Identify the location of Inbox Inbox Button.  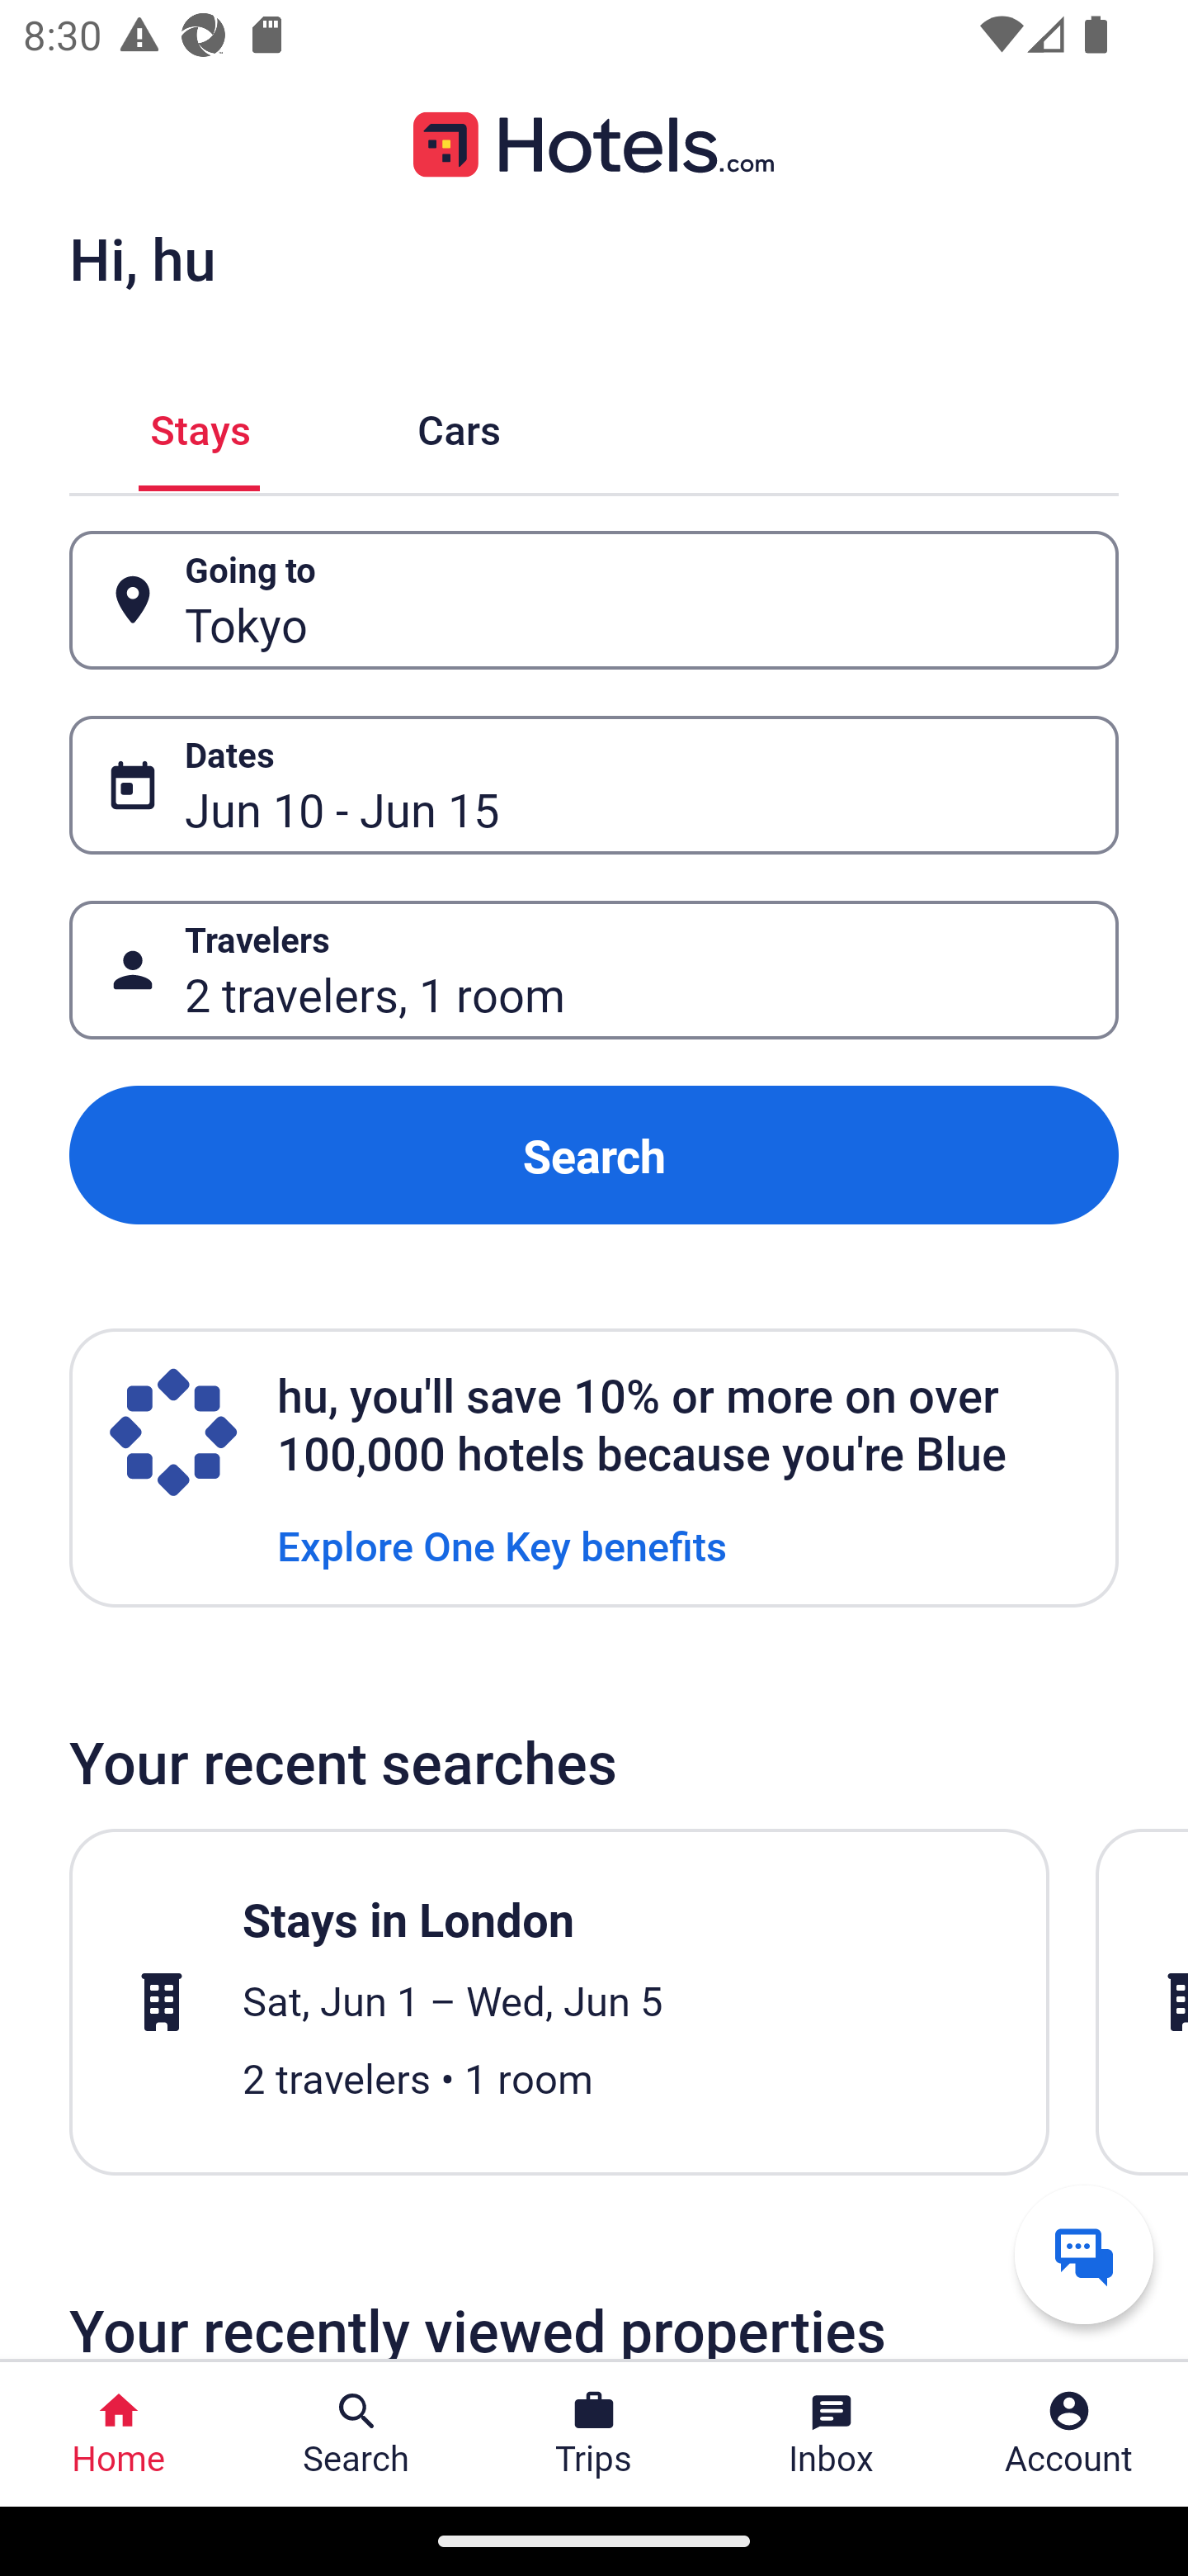
(832, 2434).